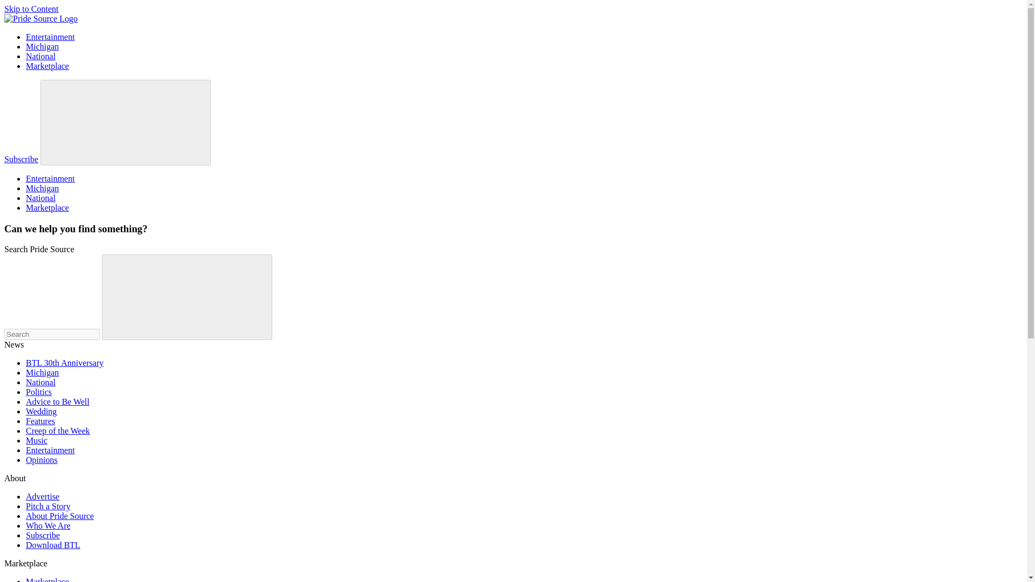 The width and height of the screenshot is (1035, 582). What do you see at coordinates (58, 430) in the screenshot?
I see `Creep of the Week` at bounding box center [58, 430].